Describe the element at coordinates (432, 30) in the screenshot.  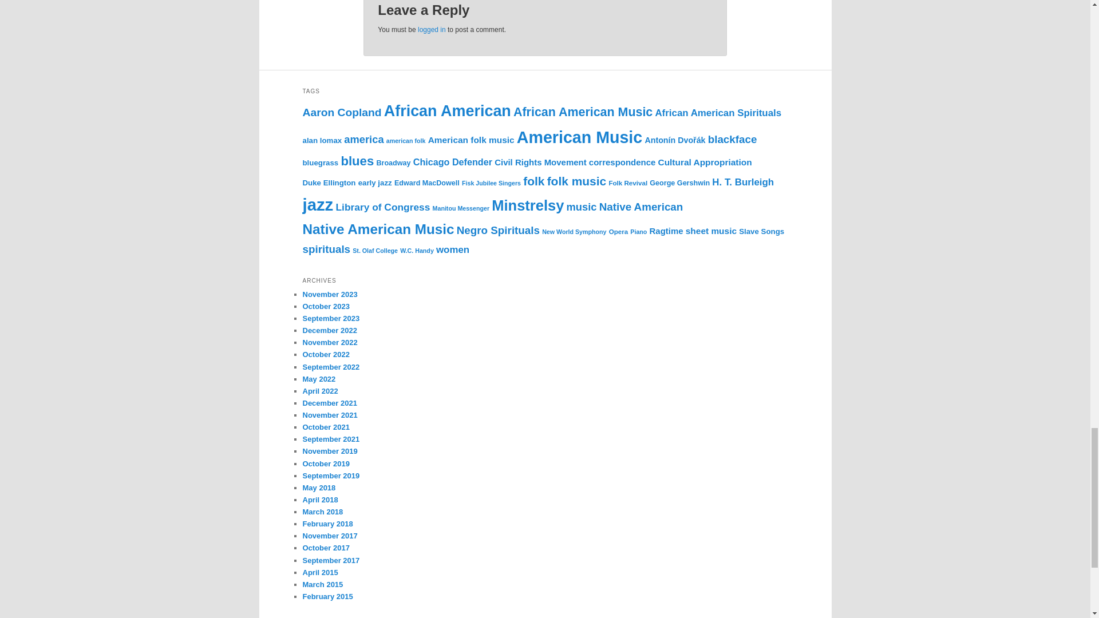
I see `logged in` at that location.